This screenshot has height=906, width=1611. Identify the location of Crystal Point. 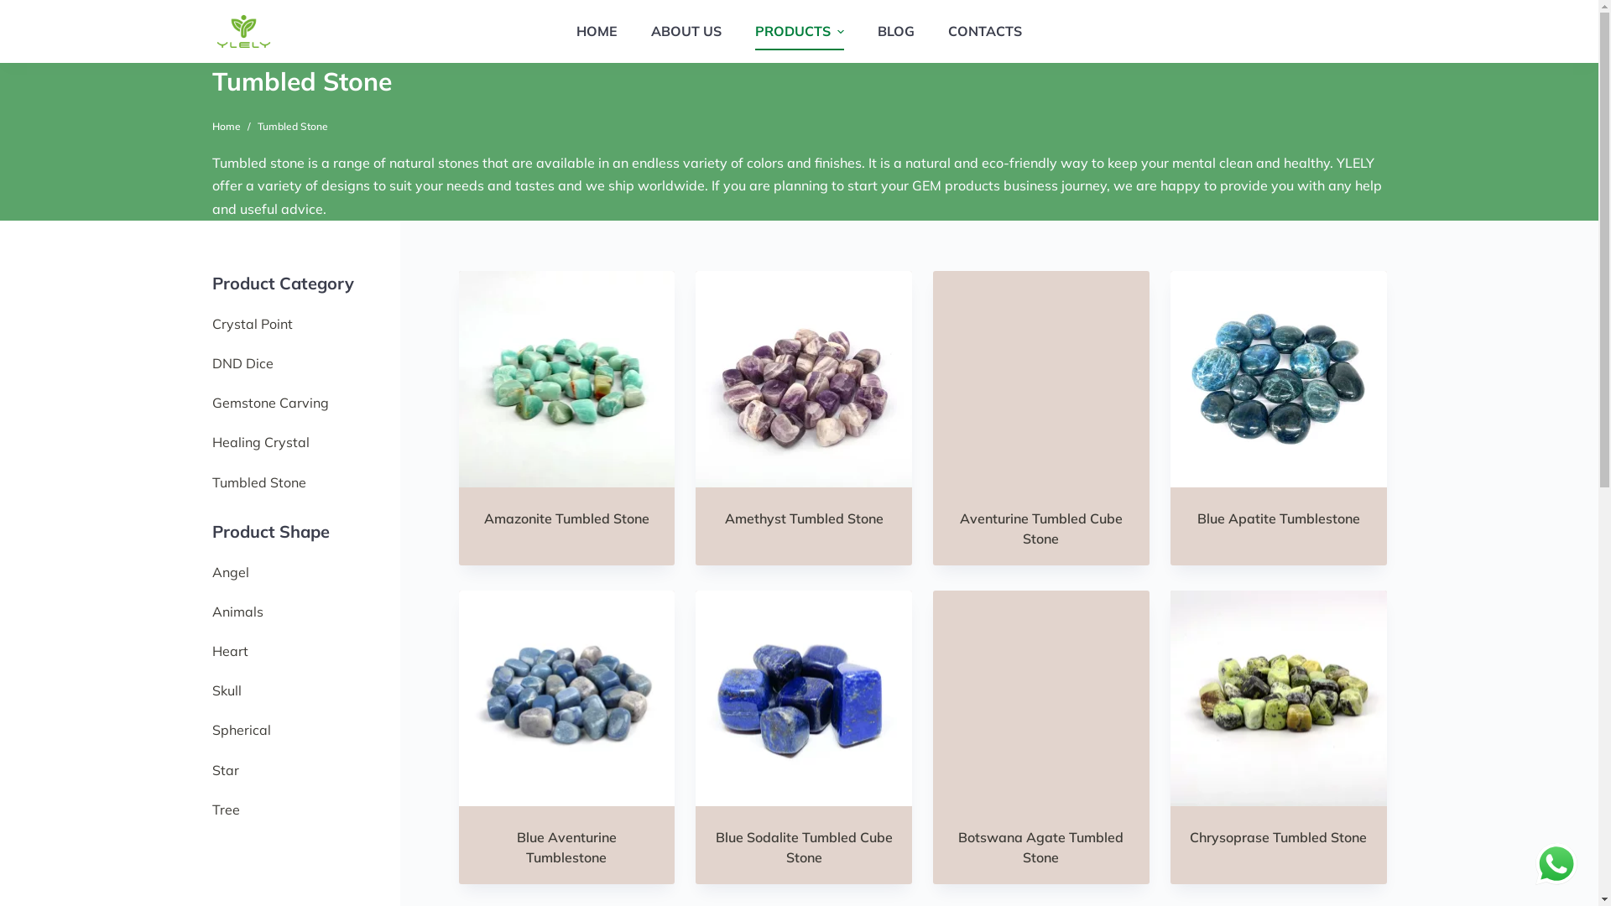
(252, 324).